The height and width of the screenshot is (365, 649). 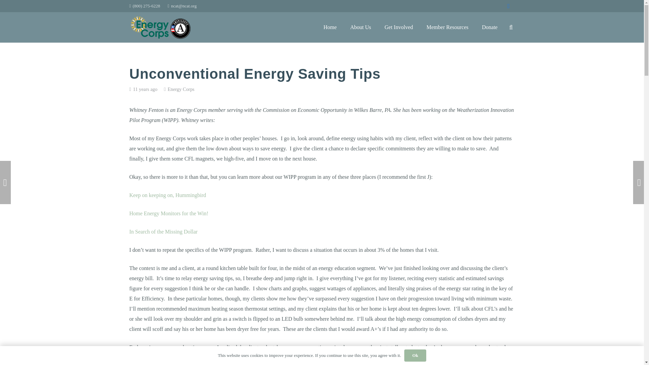 I want to click on Energy Corps, so click(x=181, y=89).